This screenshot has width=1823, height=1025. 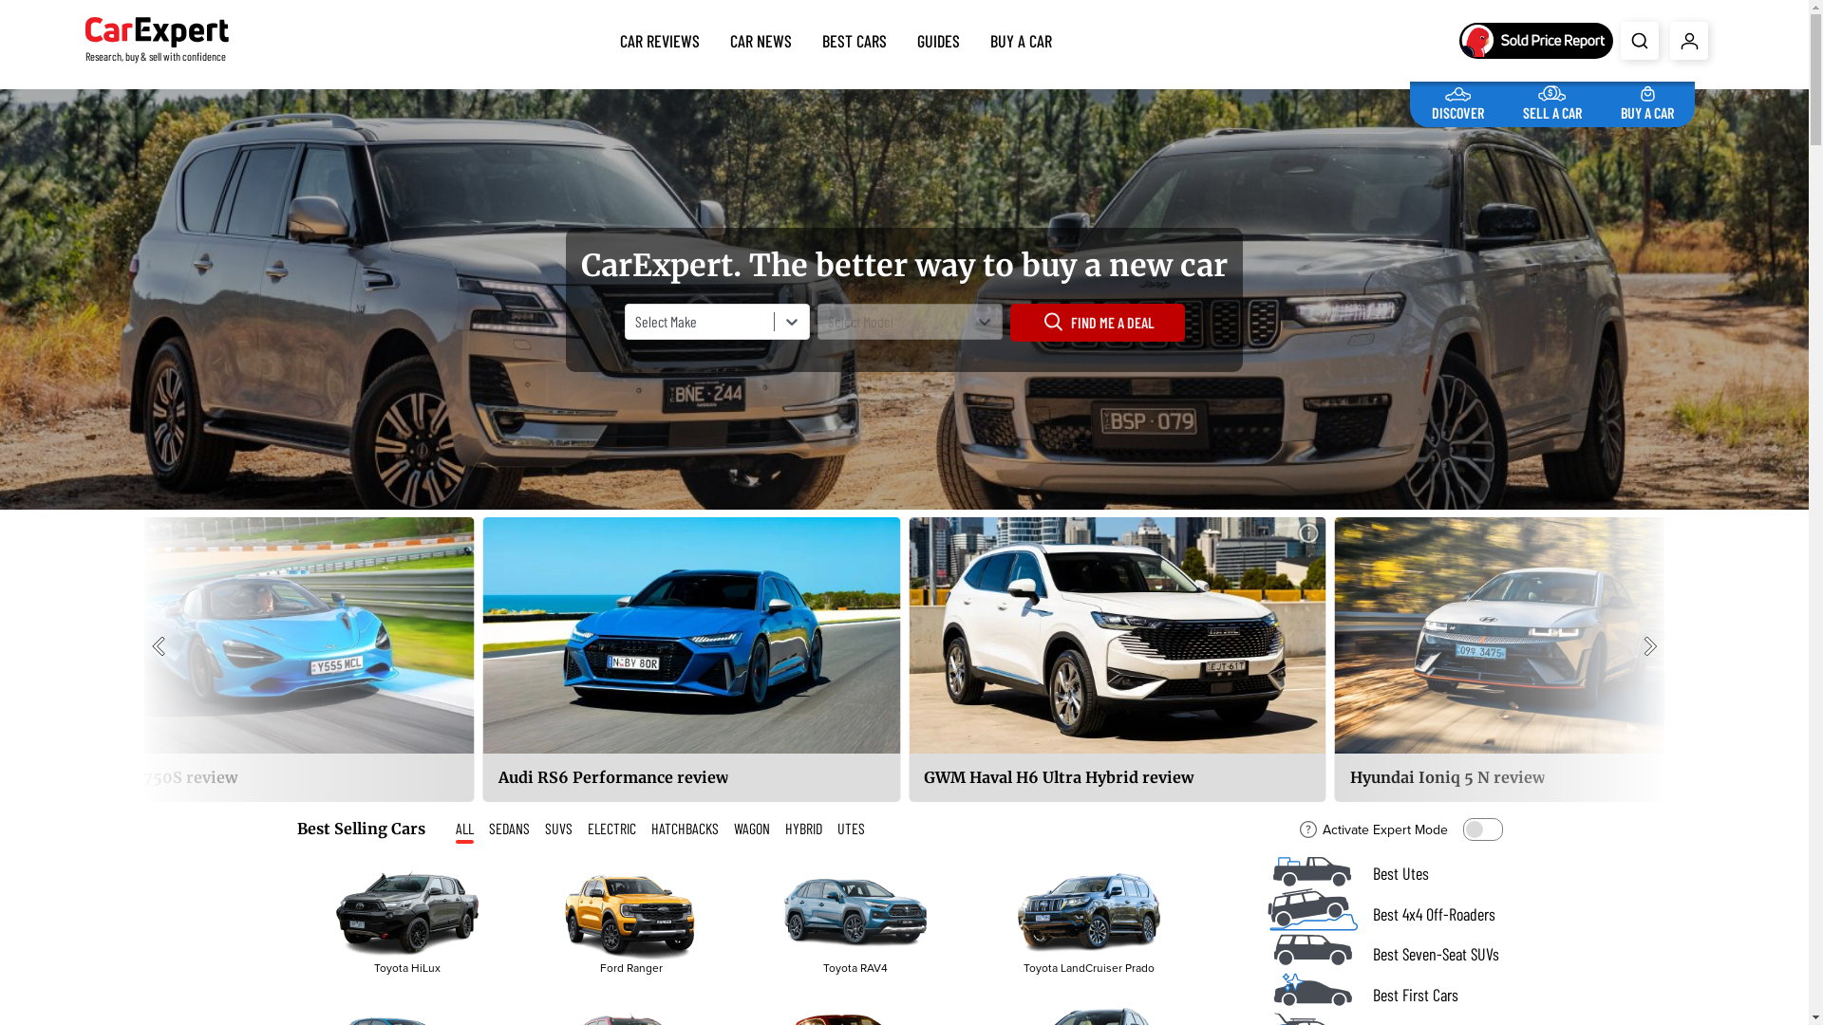 What do you see at coordinates (1388, 915) in the screenshot?
I see `Best 4x4 Off-Roaders` at bounding box center [1388, 915].